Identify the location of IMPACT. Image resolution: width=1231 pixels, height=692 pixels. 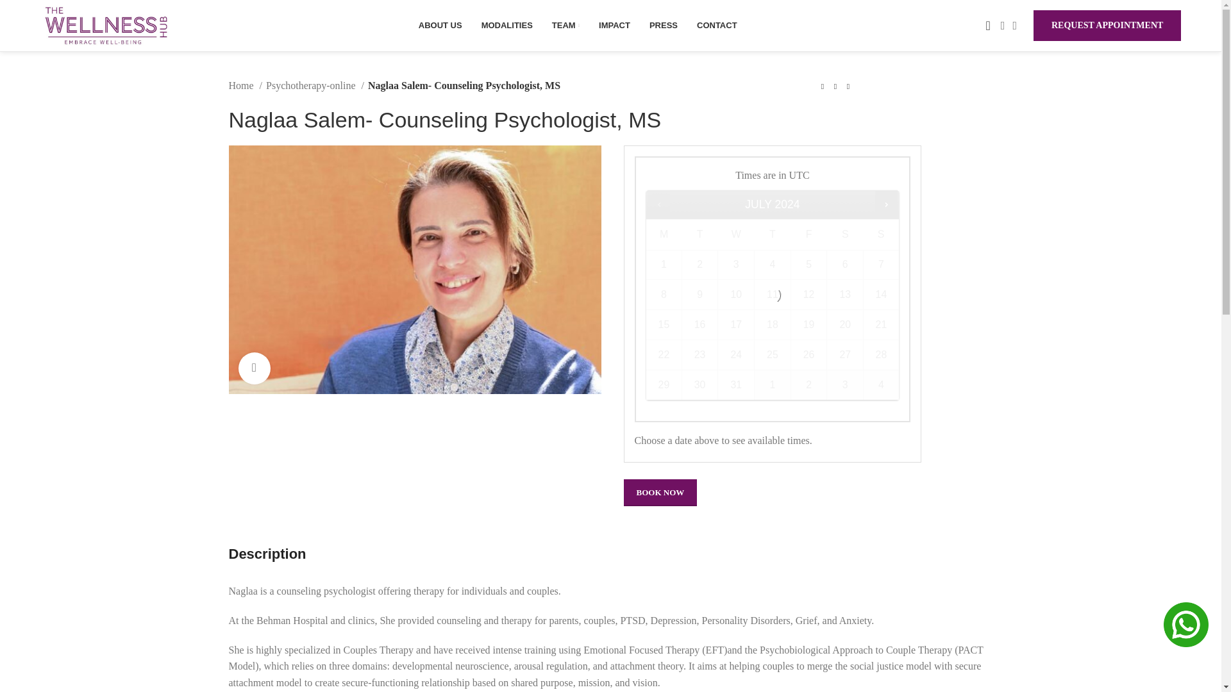
(614, 26).